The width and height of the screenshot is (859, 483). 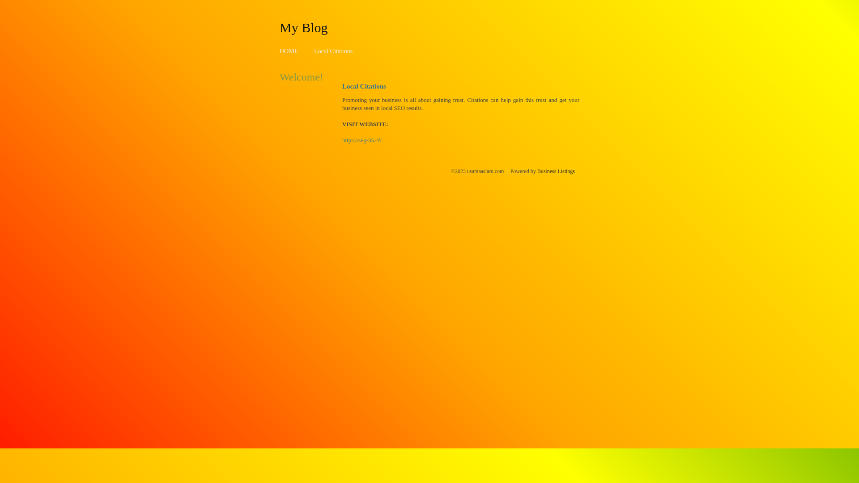 I want to click on Local Citations, so click(x=333, y=51).